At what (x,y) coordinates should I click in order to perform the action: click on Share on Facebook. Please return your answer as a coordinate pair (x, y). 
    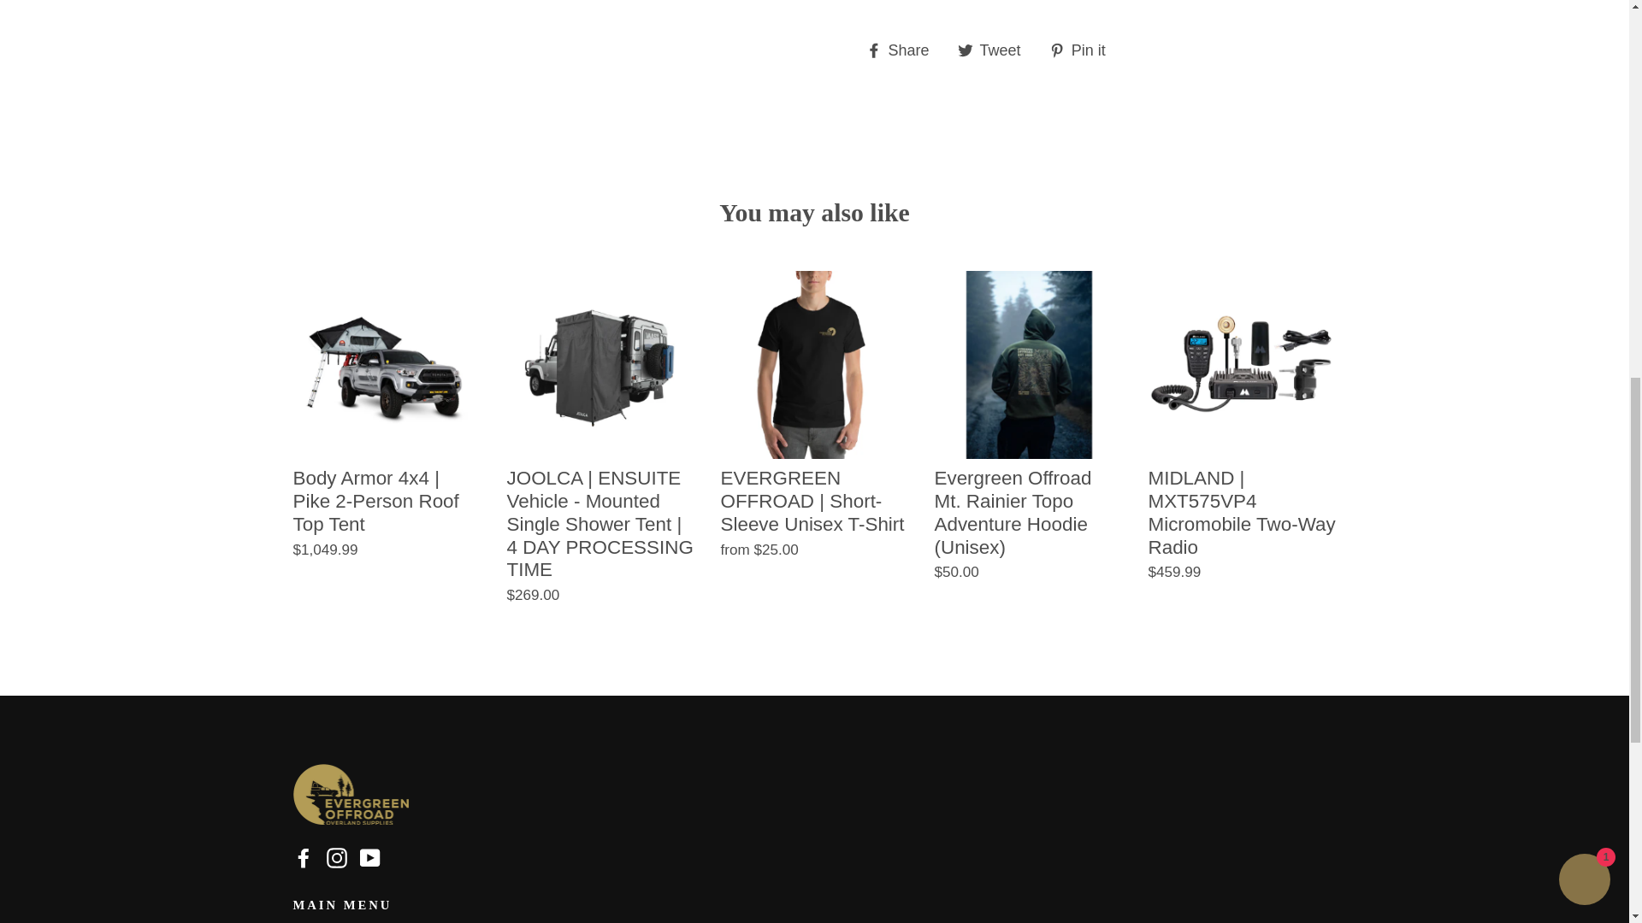
    Looking at the image, I should click on (903, 50).